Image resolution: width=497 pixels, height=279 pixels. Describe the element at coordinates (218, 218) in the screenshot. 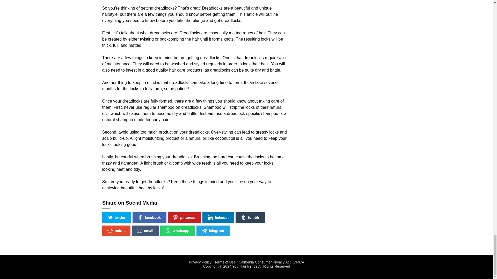

I see `linkedin` at that location.